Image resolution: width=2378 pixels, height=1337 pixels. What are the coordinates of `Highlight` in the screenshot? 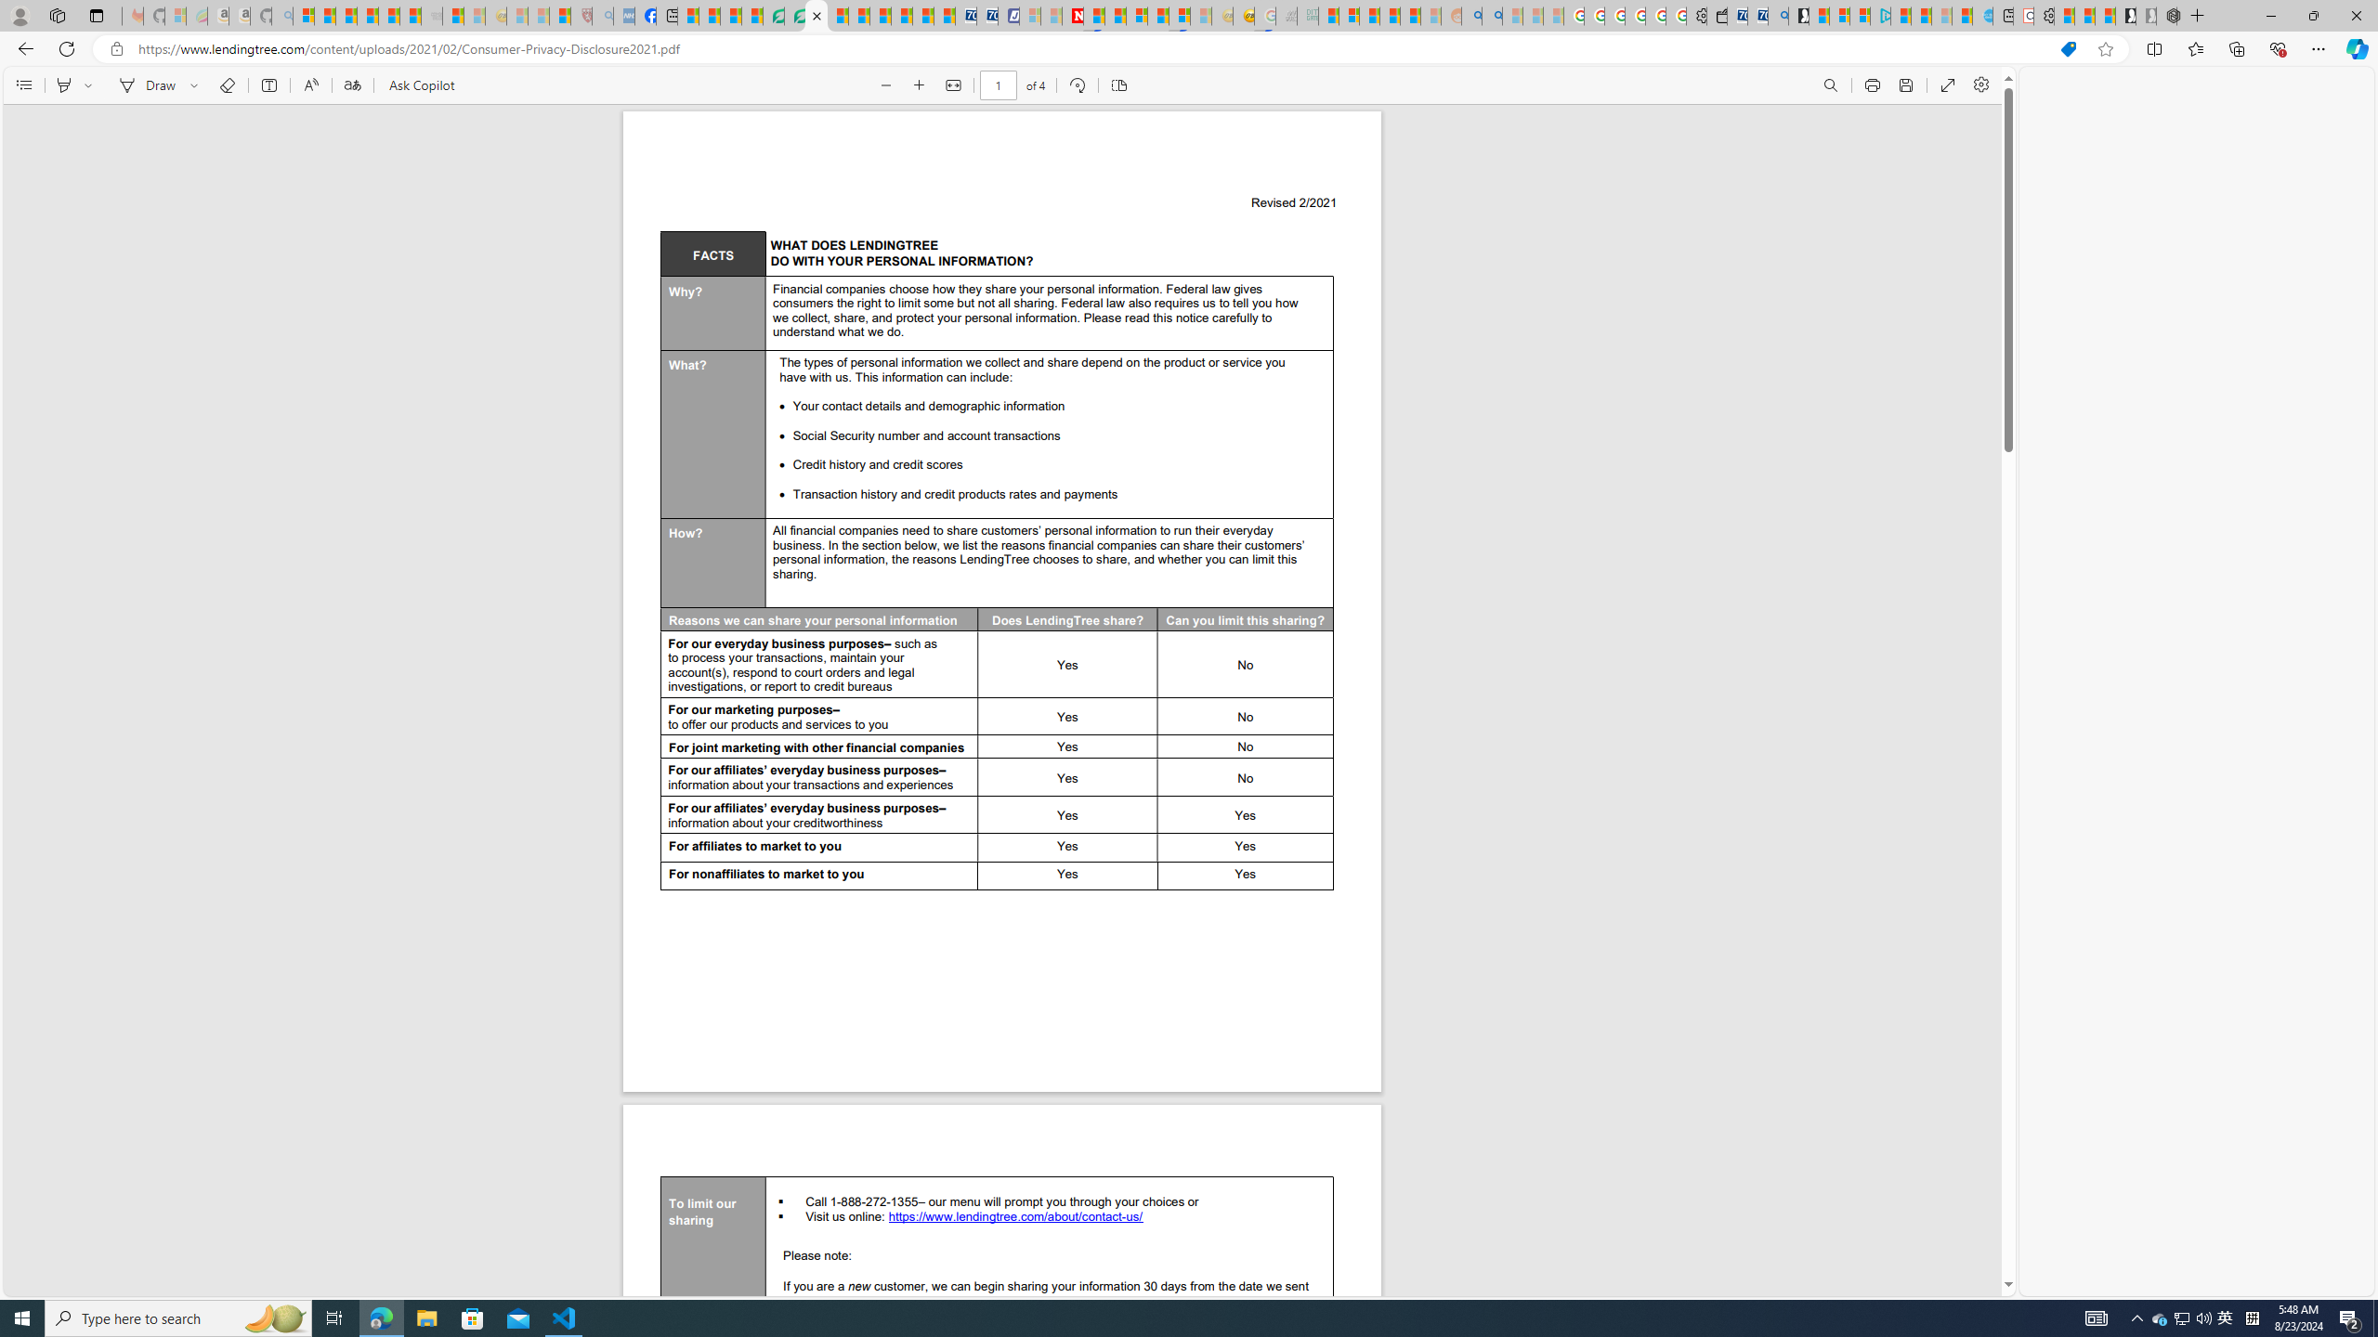 It's located at (63, 85).